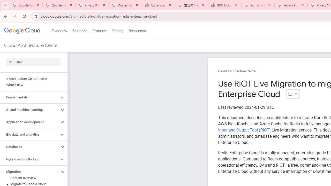  What do you see at coordinates (33, 85) in the screenshot?
I see `What's new` at bounding box center [33, 85].